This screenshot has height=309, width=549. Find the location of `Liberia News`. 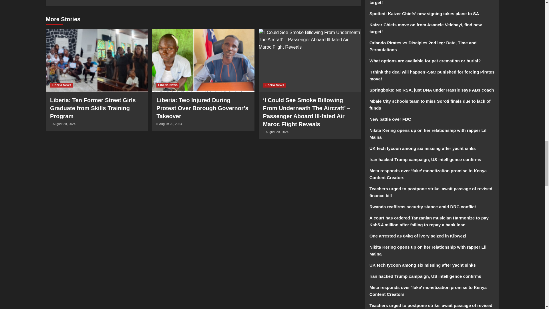

Liberia News is located at coordinates (274, 85).